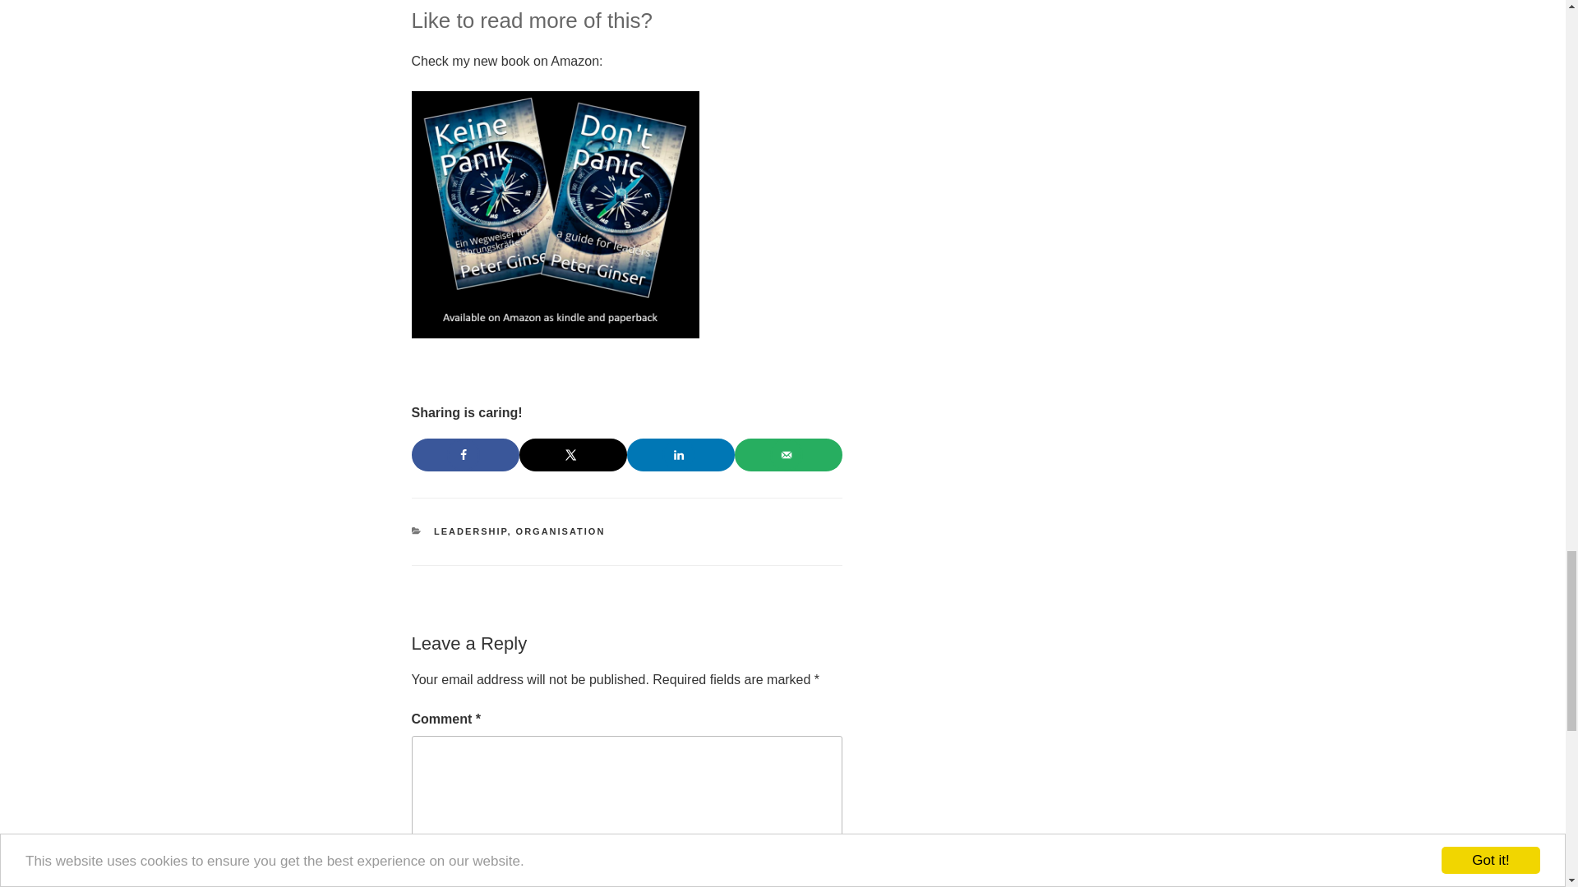 The width and height of the screenshot is (1578, 887). Describe the element at coordinates (681, 454) in the screenshot. I see `Share on LinkedIn` at that location.